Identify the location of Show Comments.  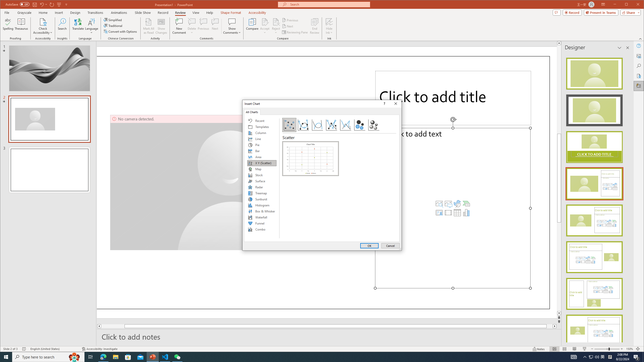
(232, 26).